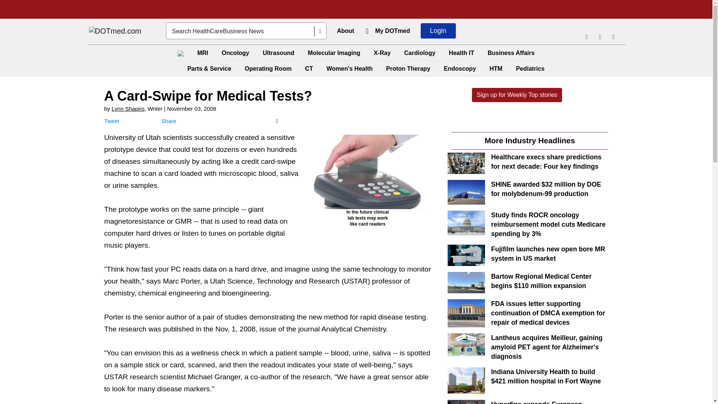 This screenshot has height=404, width=718. What do you see at coordinates (461, 53) in the screenshot?
I see `Health IT` at bounding box center [461, 53].